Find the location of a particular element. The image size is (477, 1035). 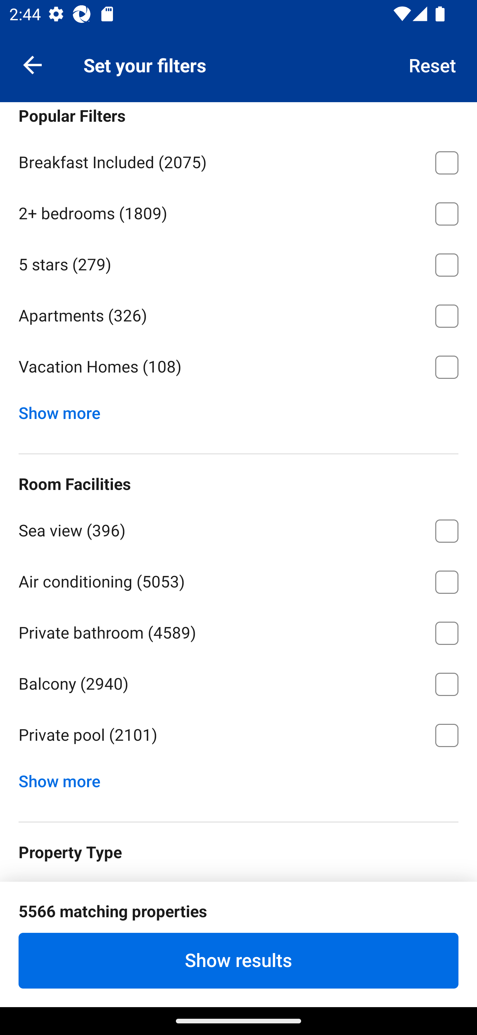

2+ bedrooms ⁦(1809) is located at coordinates (238, 212).